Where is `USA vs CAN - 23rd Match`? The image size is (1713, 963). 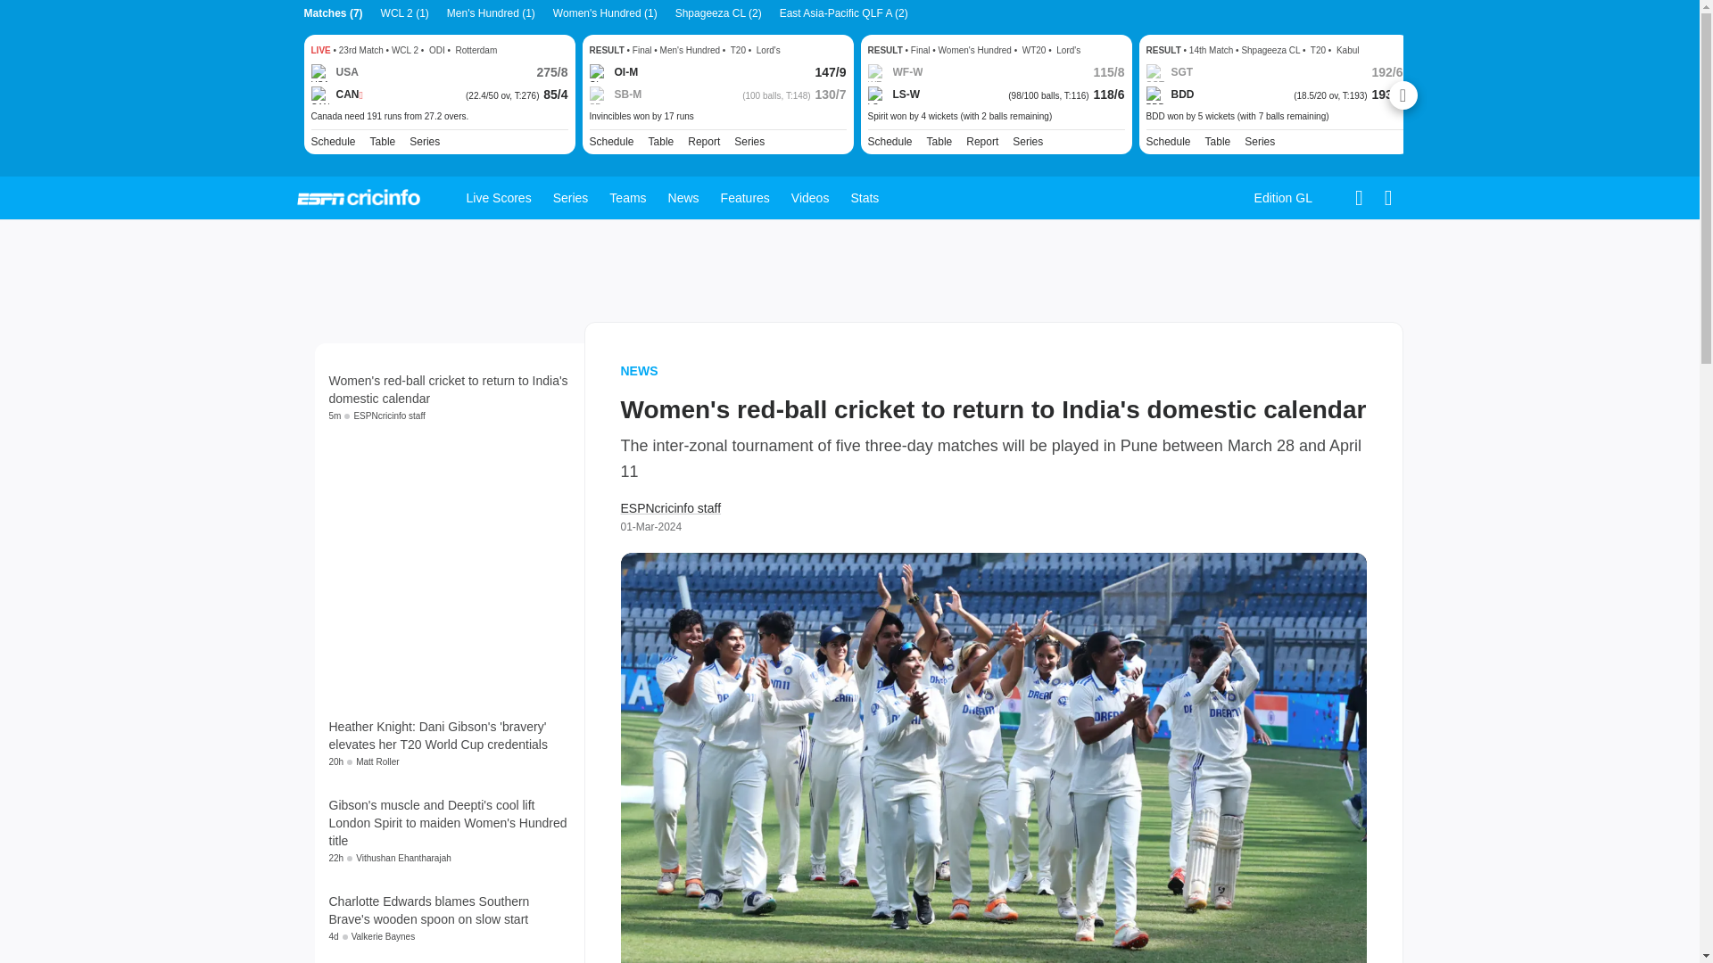 USA vs CAN - 23rd Match is located at coordinates (438, 117).